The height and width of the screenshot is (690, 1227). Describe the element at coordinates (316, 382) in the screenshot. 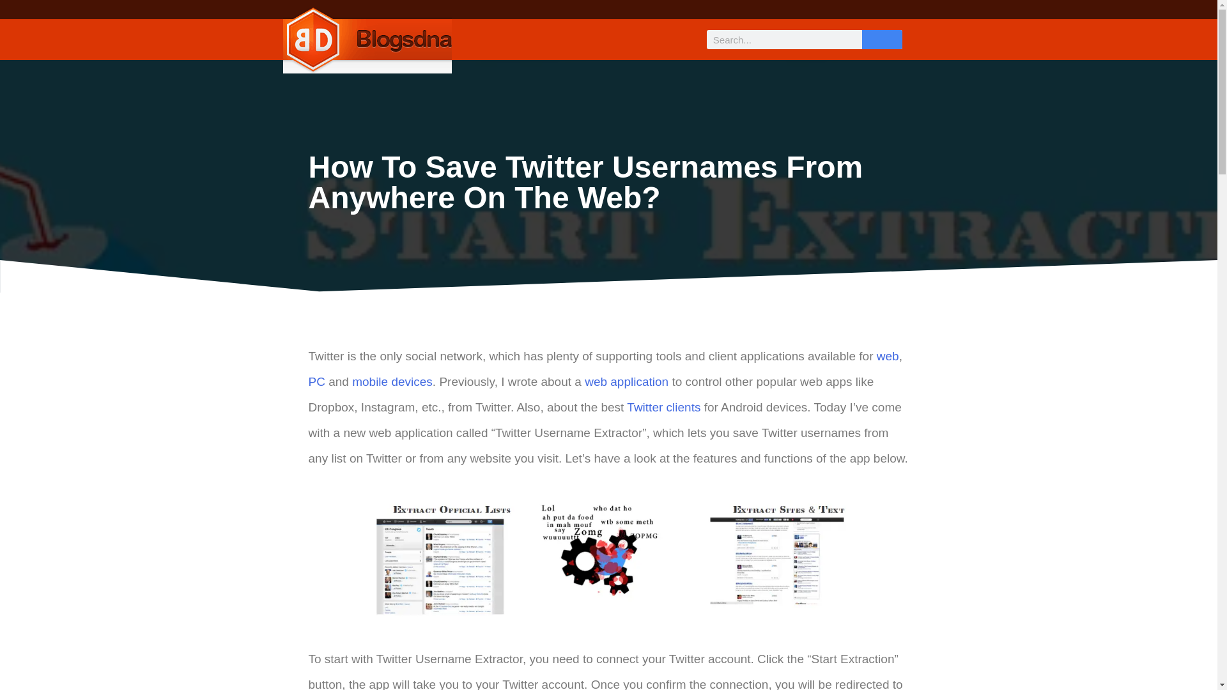

I see `PC` at that location.